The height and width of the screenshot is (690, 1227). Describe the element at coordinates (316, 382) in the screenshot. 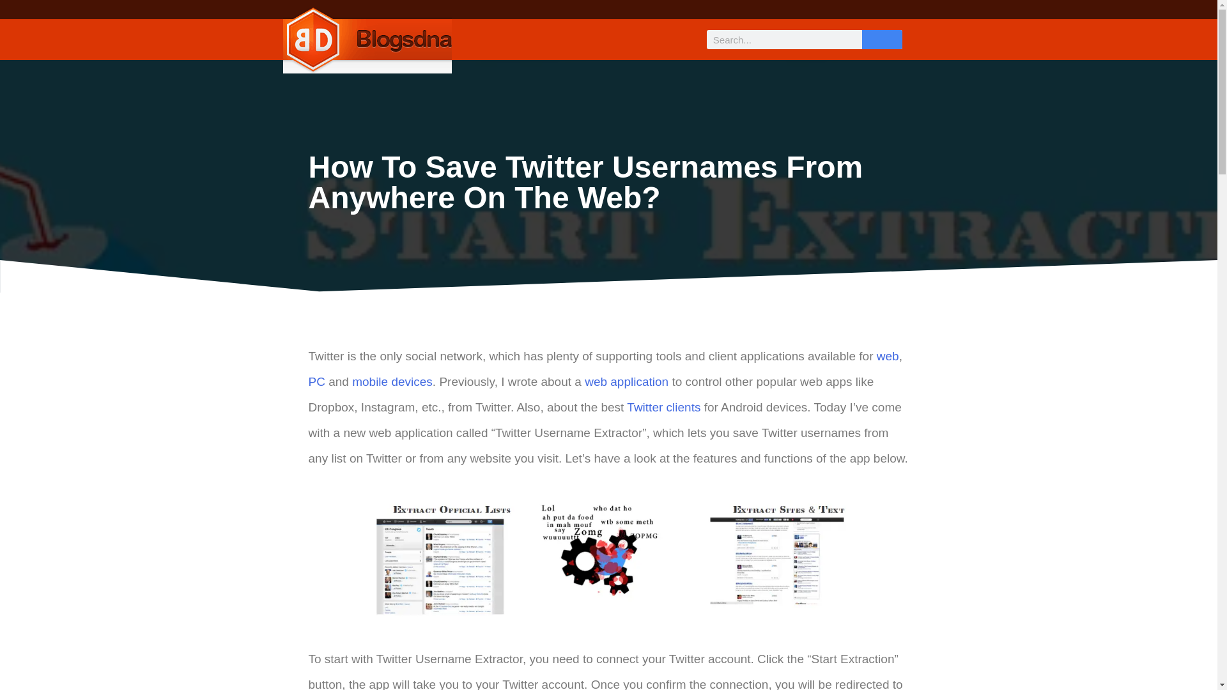

I see `PC` at that location.